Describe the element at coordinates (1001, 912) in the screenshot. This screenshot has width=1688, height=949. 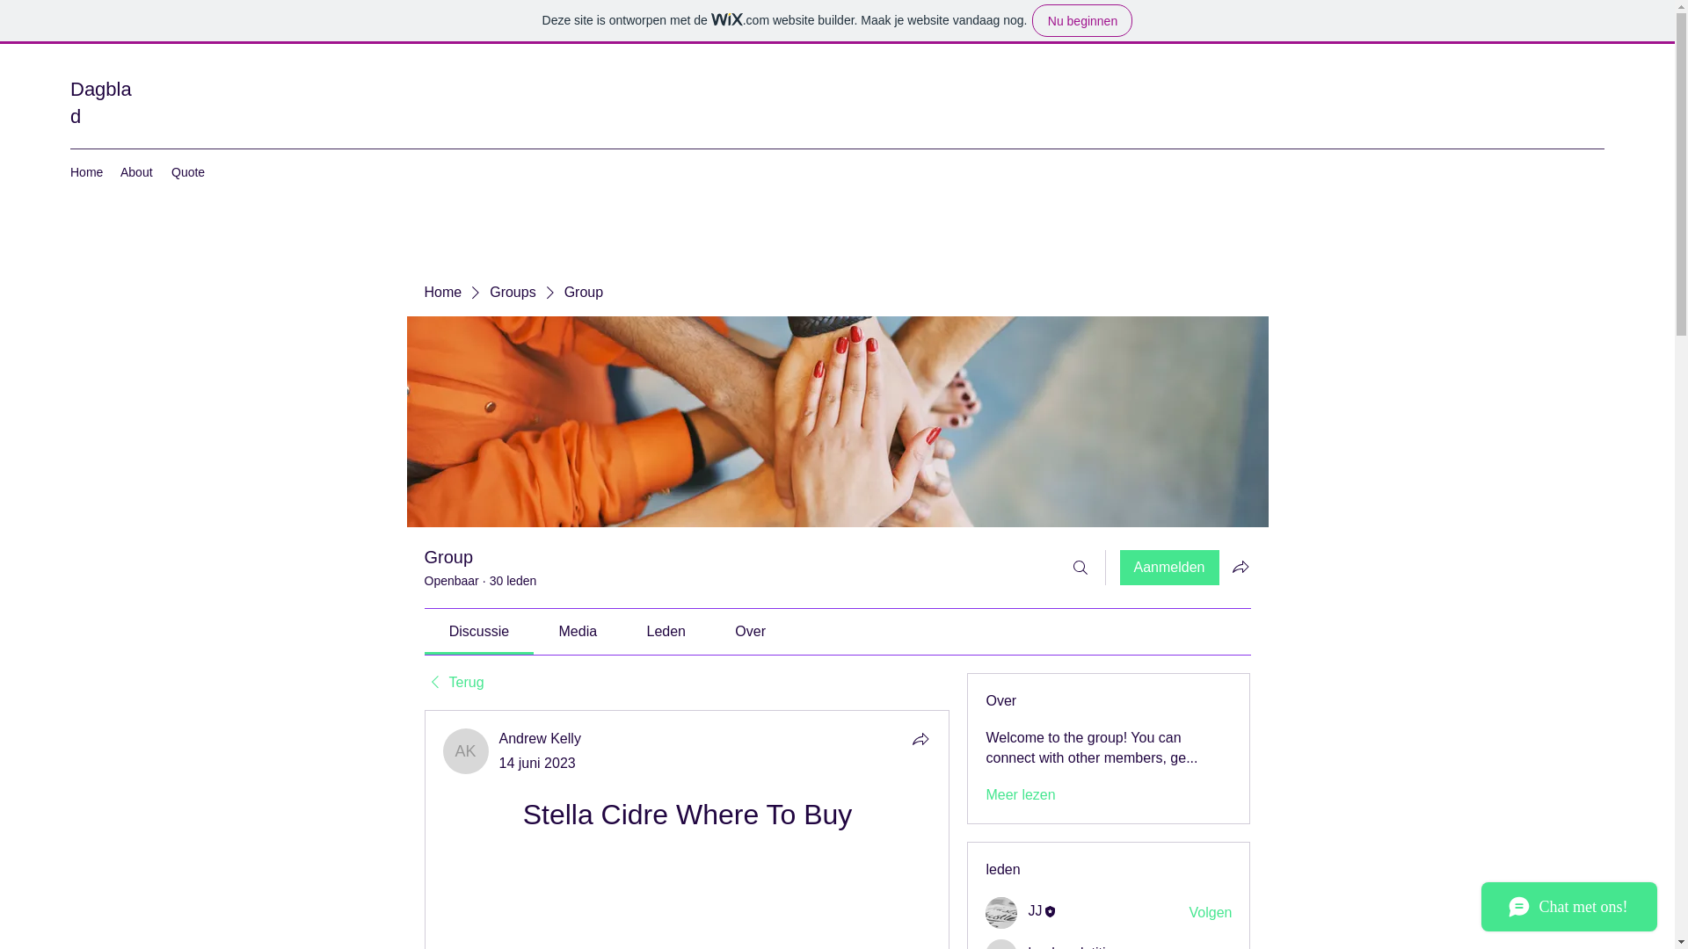
I see `JJ` at that location.